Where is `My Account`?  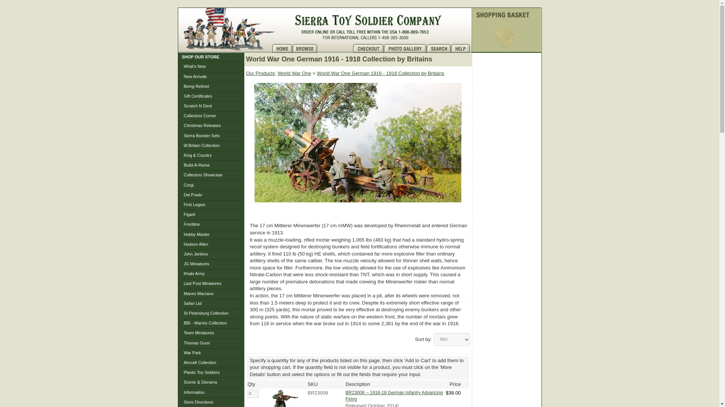
My Account is located at coordinates (335, 48).